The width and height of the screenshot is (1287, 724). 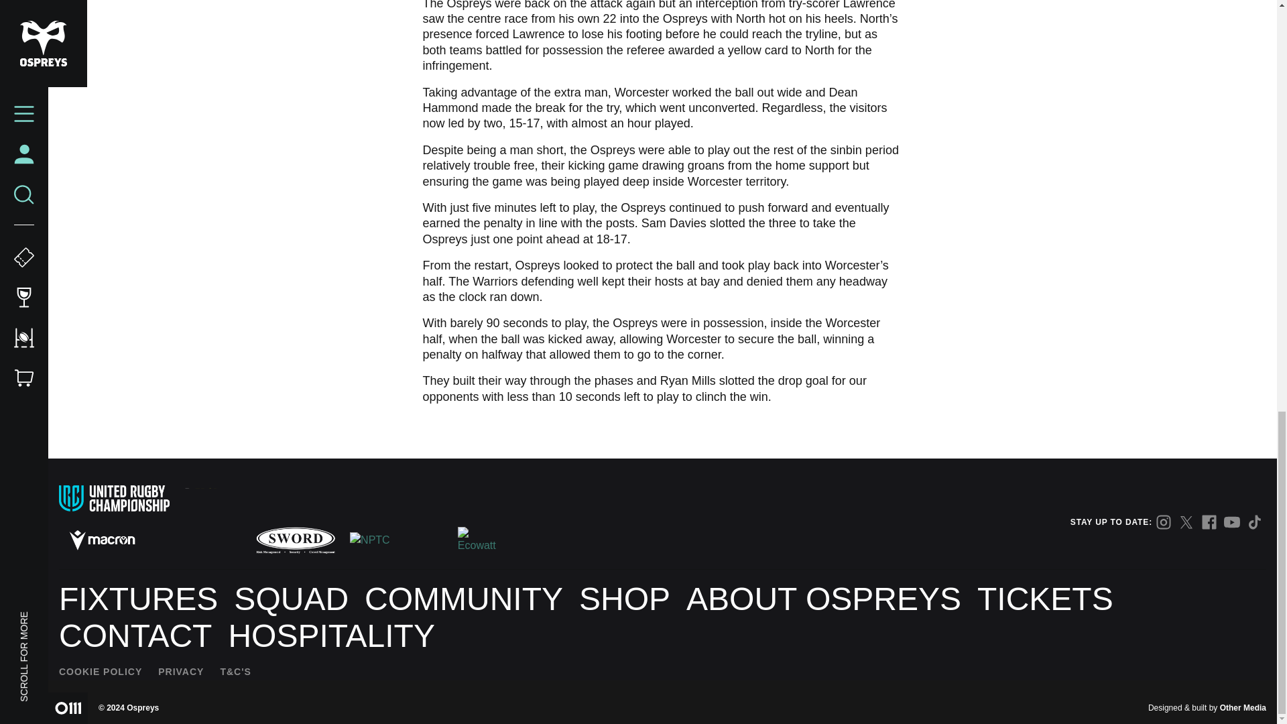 What do you see at coordinates (199, 540) in the screenshot?
I see `The Consumer Helpline` at bounding box center [199, 540].